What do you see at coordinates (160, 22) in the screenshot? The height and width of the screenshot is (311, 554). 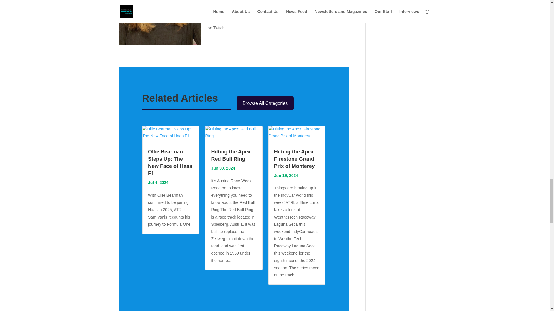 I see `Mees 2022` at bounding box center [160, 22].